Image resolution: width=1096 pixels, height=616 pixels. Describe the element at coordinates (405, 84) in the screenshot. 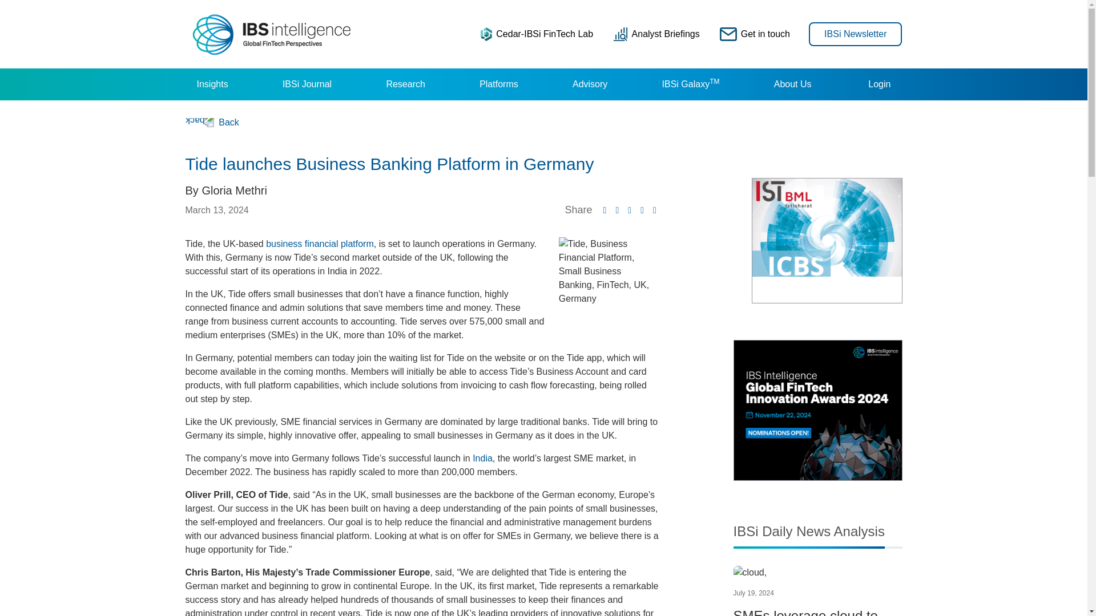

I see `Research` at that location.